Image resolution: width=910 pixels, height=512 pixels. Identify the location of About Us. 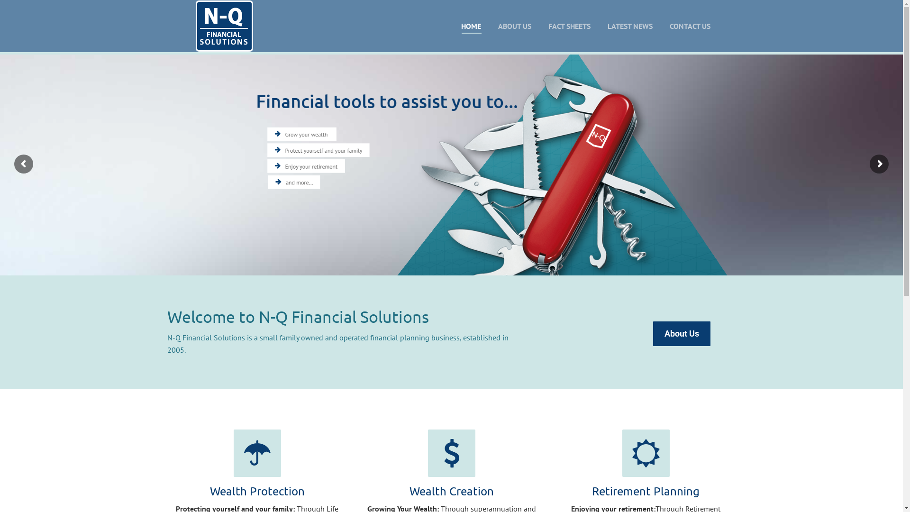
(682, 334).